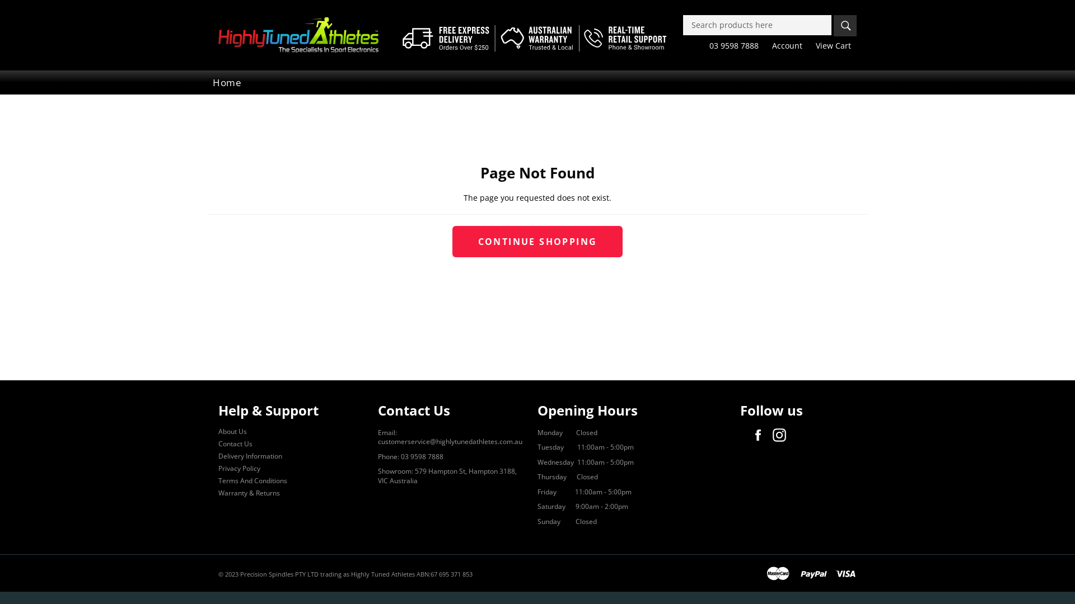 The image size is (1075, 604). What do you see at coordinates (734, 46) in the screenshot?
I see `03 9598 7888` at bounding box center [734, 46].